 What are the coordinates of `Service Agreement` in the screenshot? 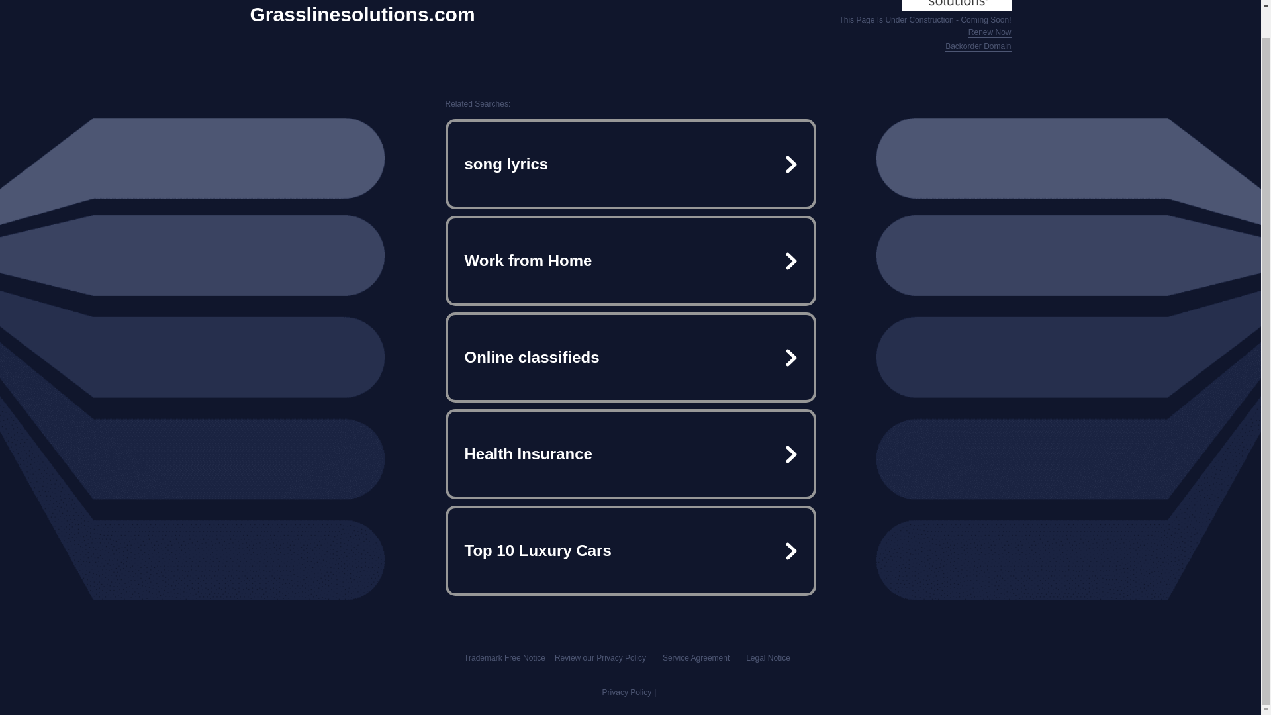 It's located at (696, 658).